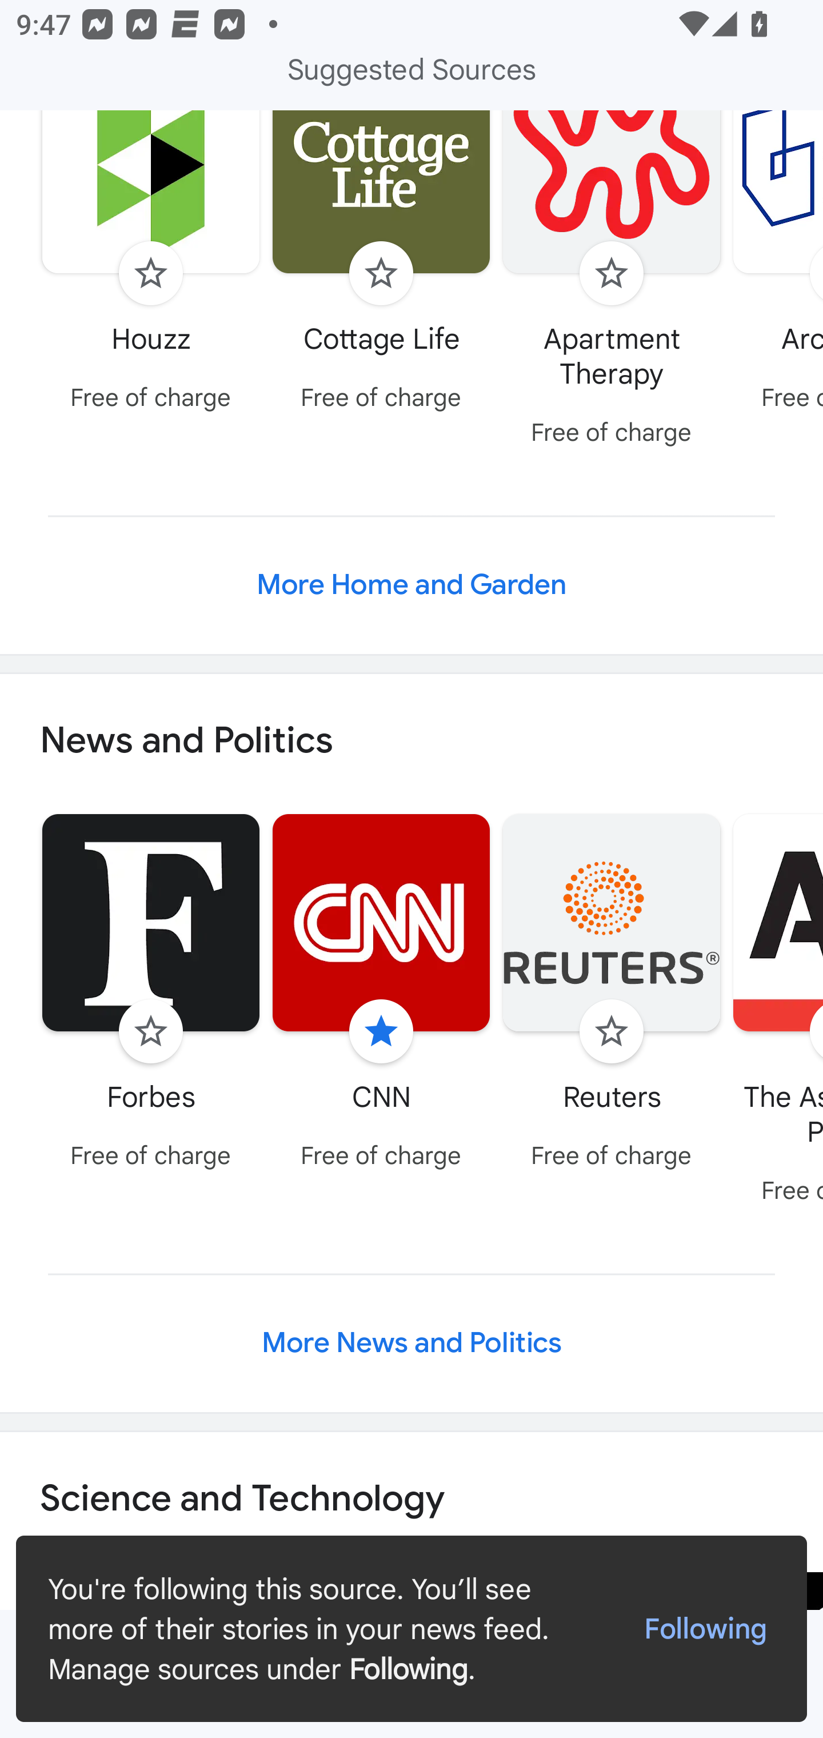 The height and width of the screenshot is (1738, 823). Describe the element at coordinates (612, 273) in the screenshot. I see `Follow` at that location.